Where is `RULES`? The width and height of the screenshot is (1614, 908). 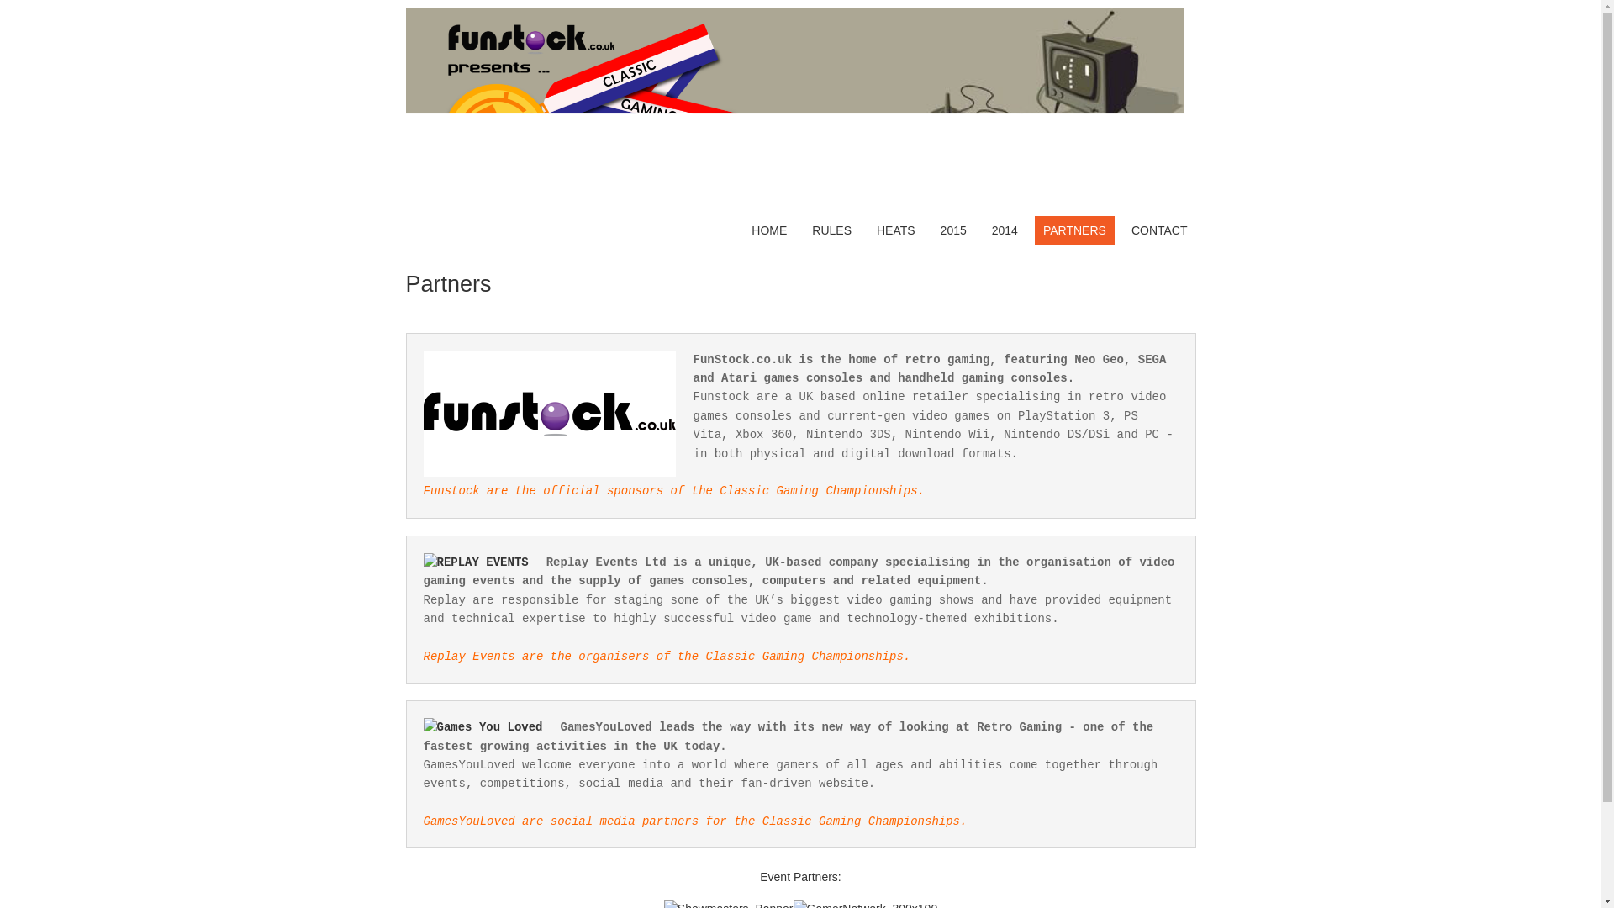 RULES is located at coordinates (832, 230).